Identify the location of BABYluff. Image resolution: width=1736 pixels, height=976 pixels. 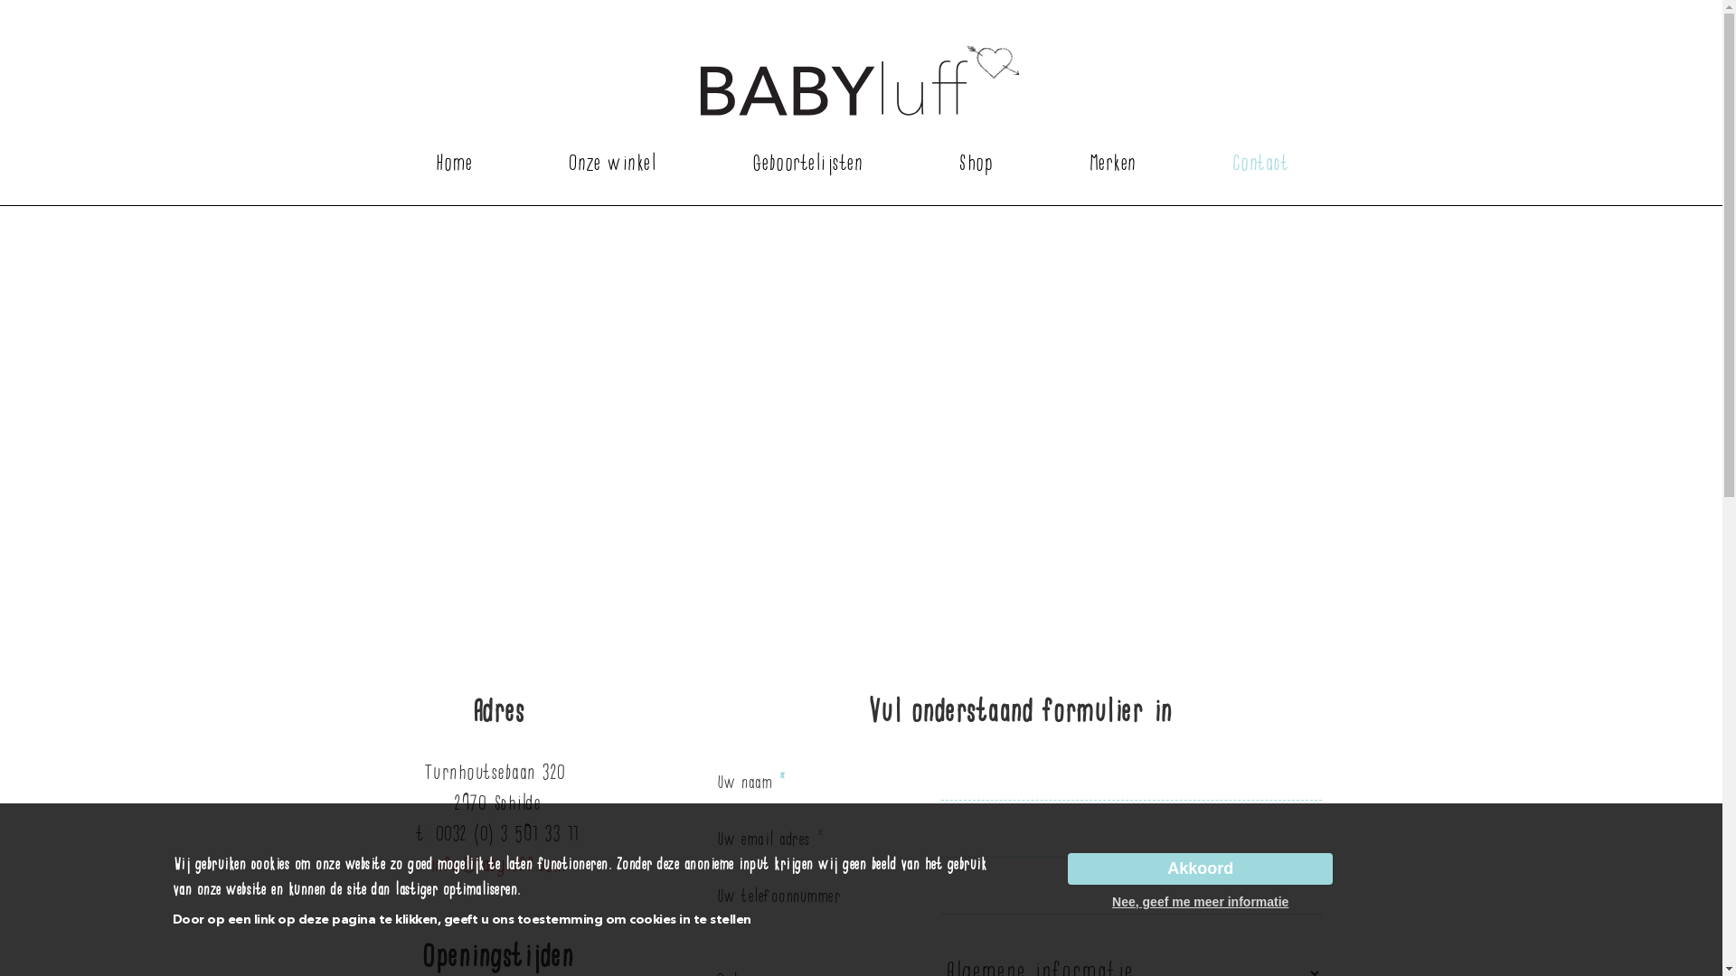
(861, 81).